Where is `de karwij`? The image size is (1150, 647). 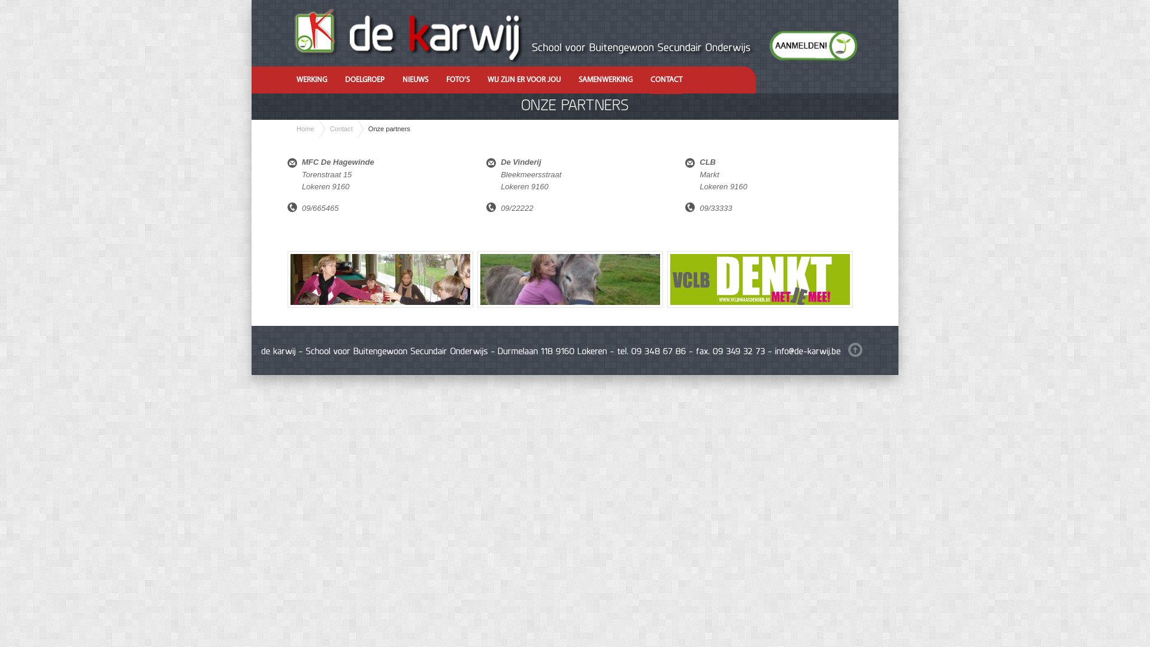
de karwij is located at coordinates (593, 31).